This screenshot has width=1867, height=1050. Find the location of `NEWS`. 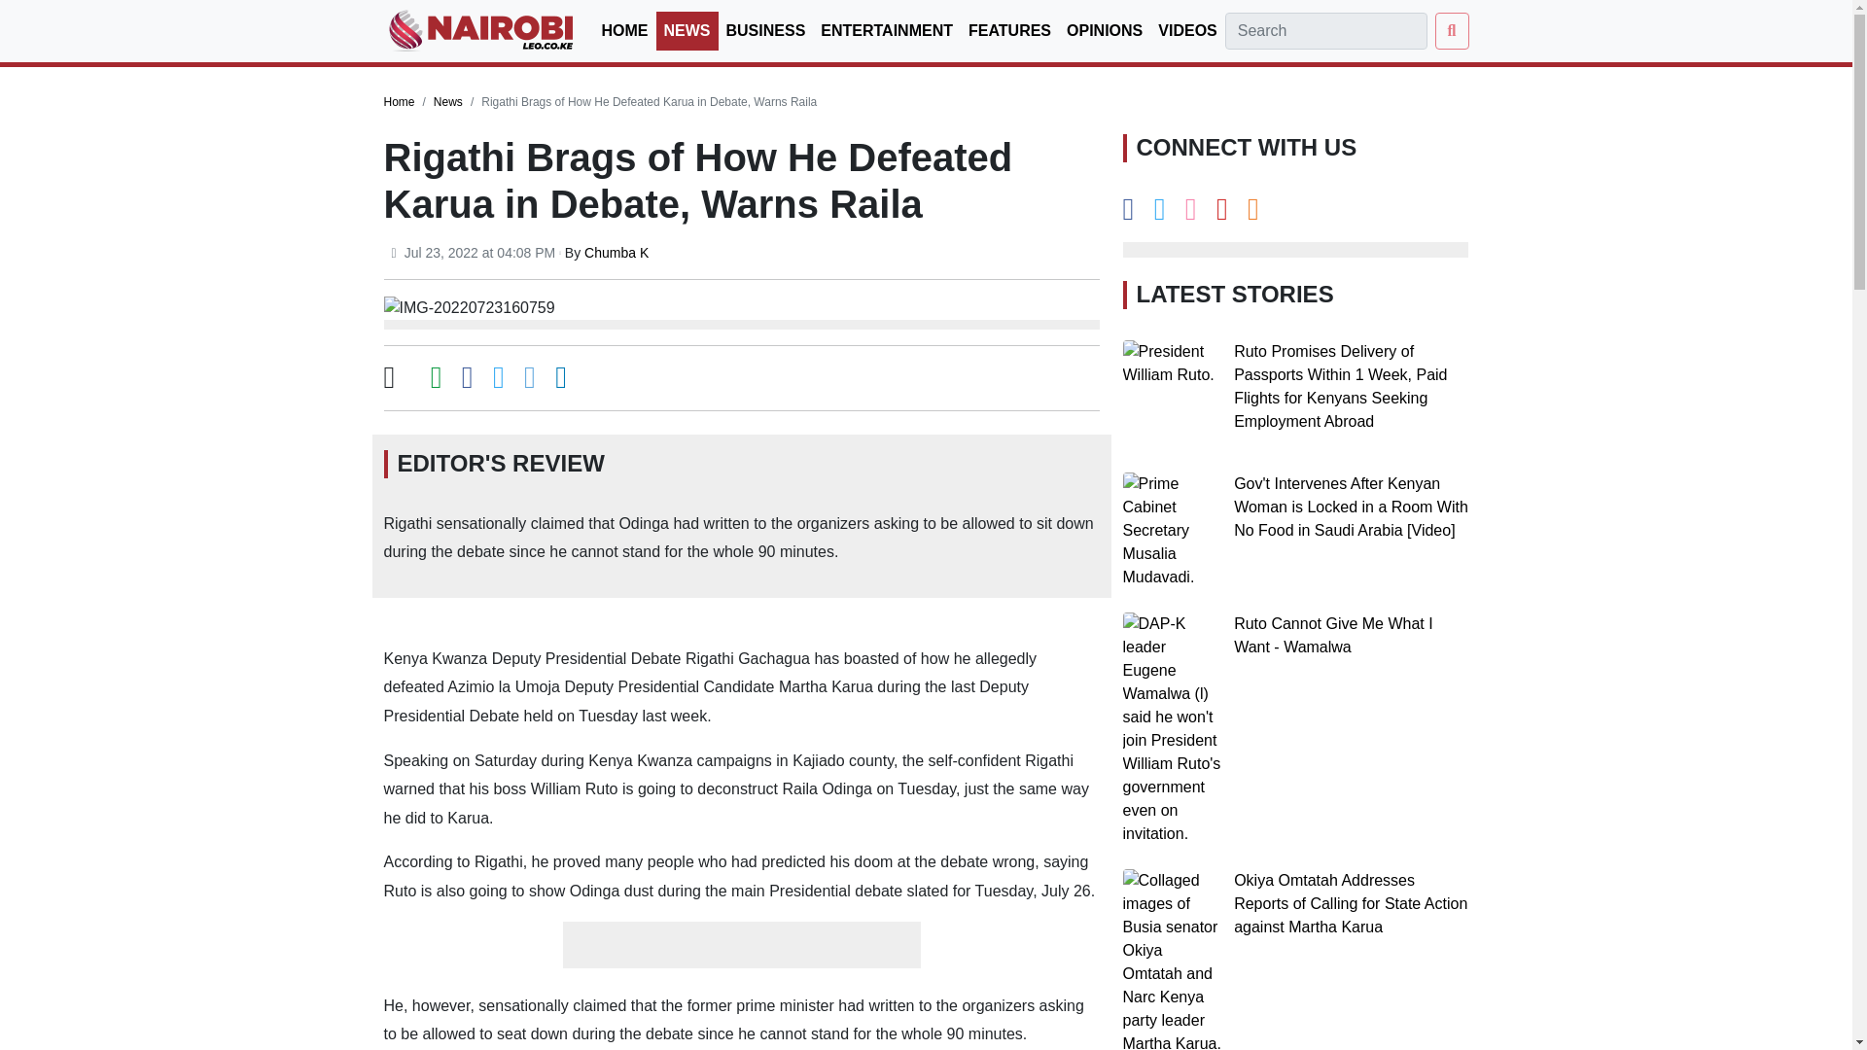

NEWS is located at coordinates (686, 30).